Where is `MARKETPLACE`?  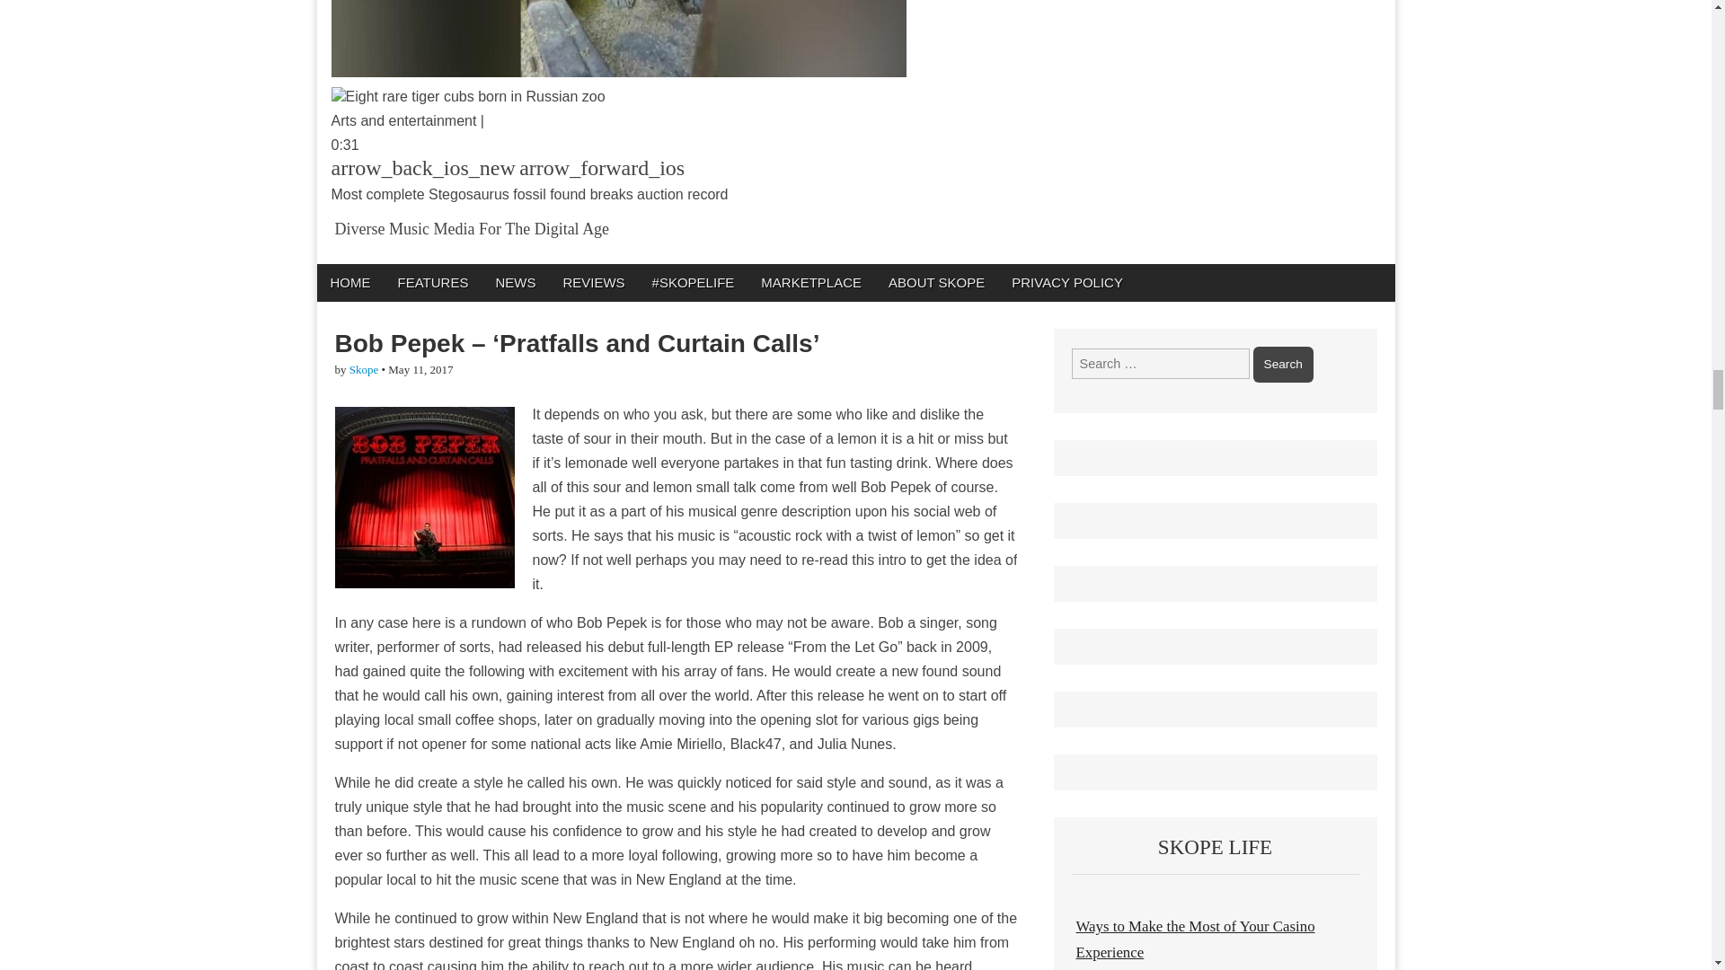 MARKETPLACE is located at coordinates (810, 282).